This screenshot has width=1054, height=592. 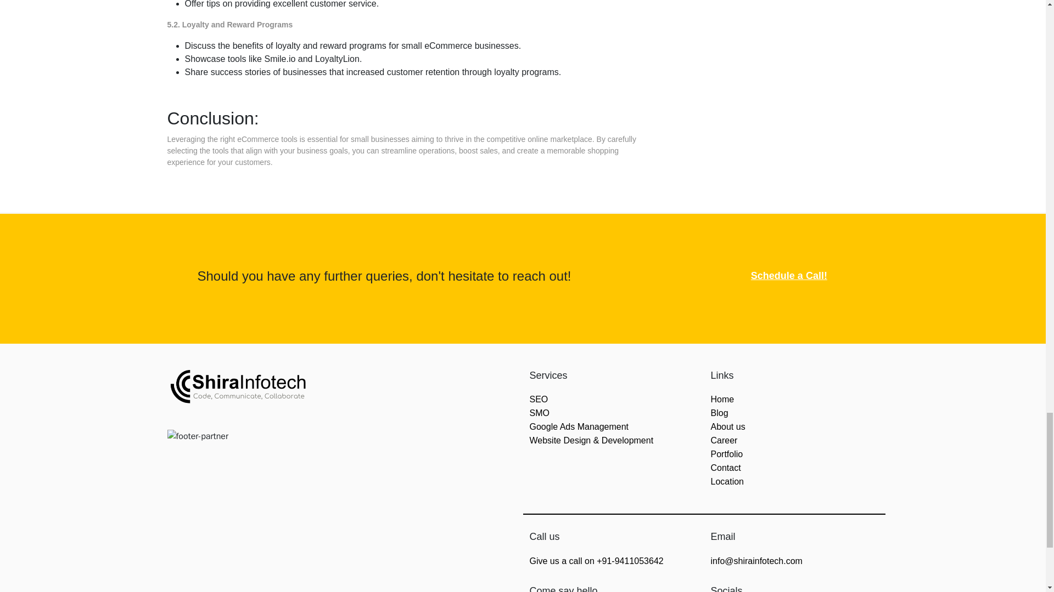 I want to click on Contact, so click(x=726, y=467).